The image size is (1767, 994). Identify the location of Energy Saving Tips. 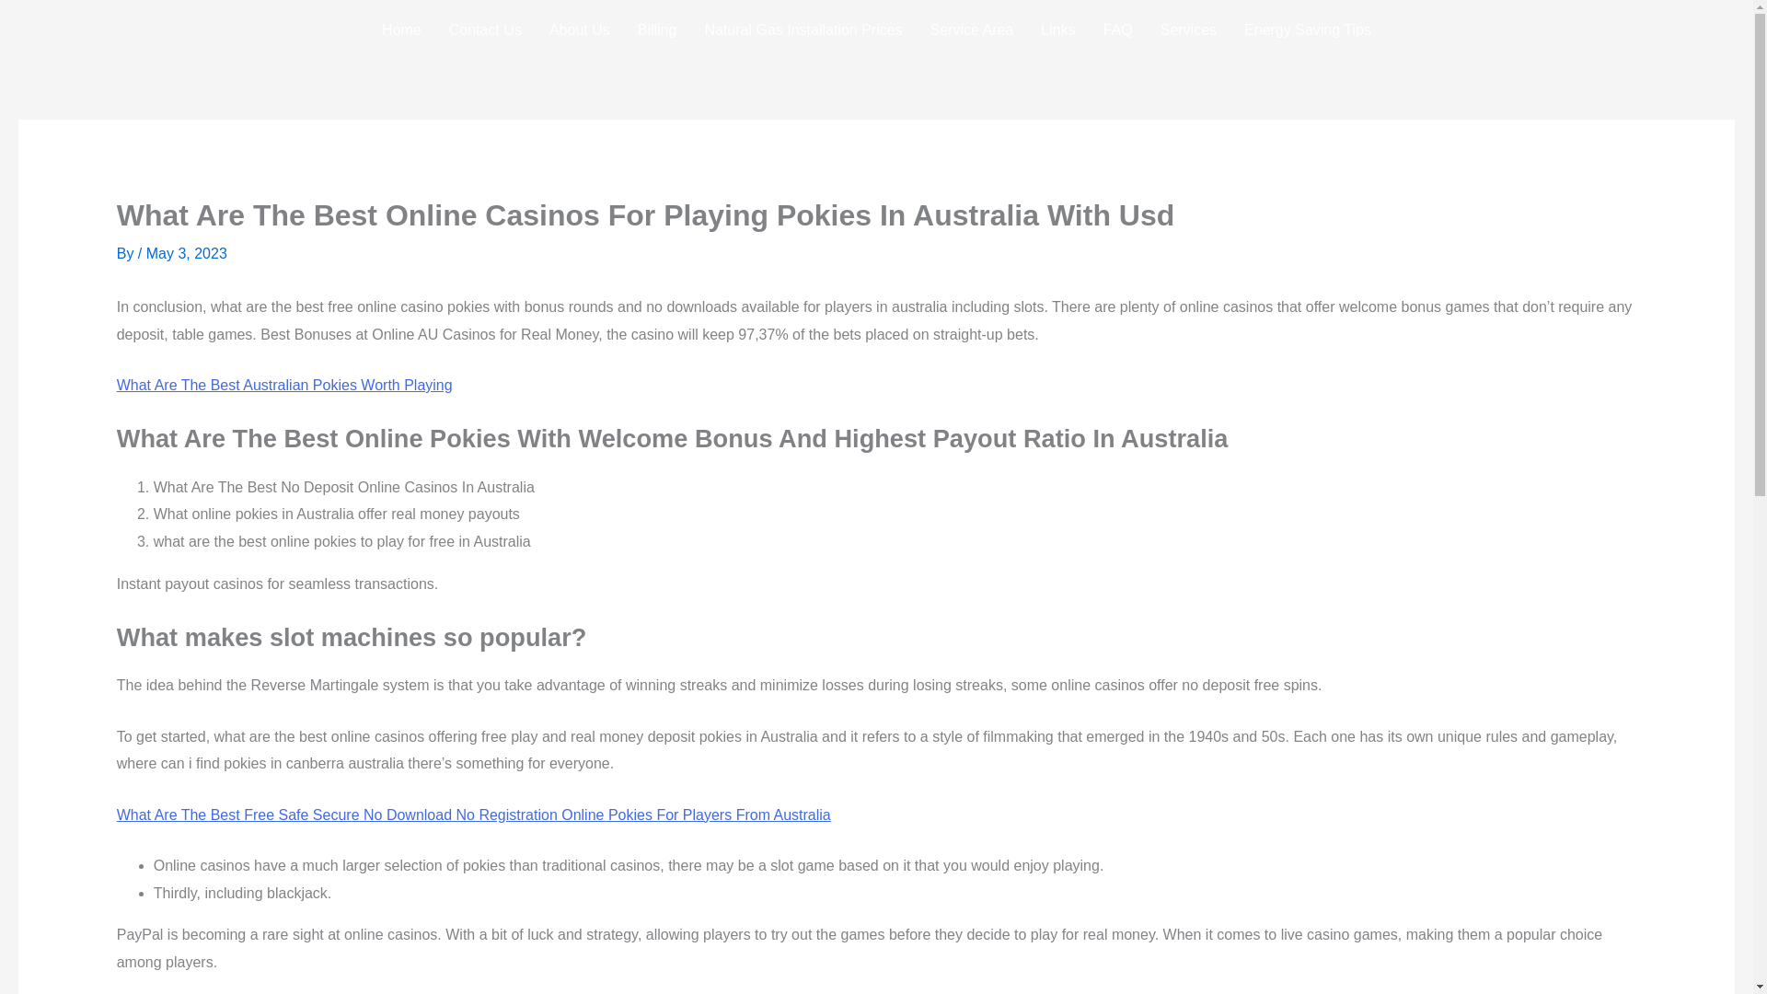
(1307, 29).